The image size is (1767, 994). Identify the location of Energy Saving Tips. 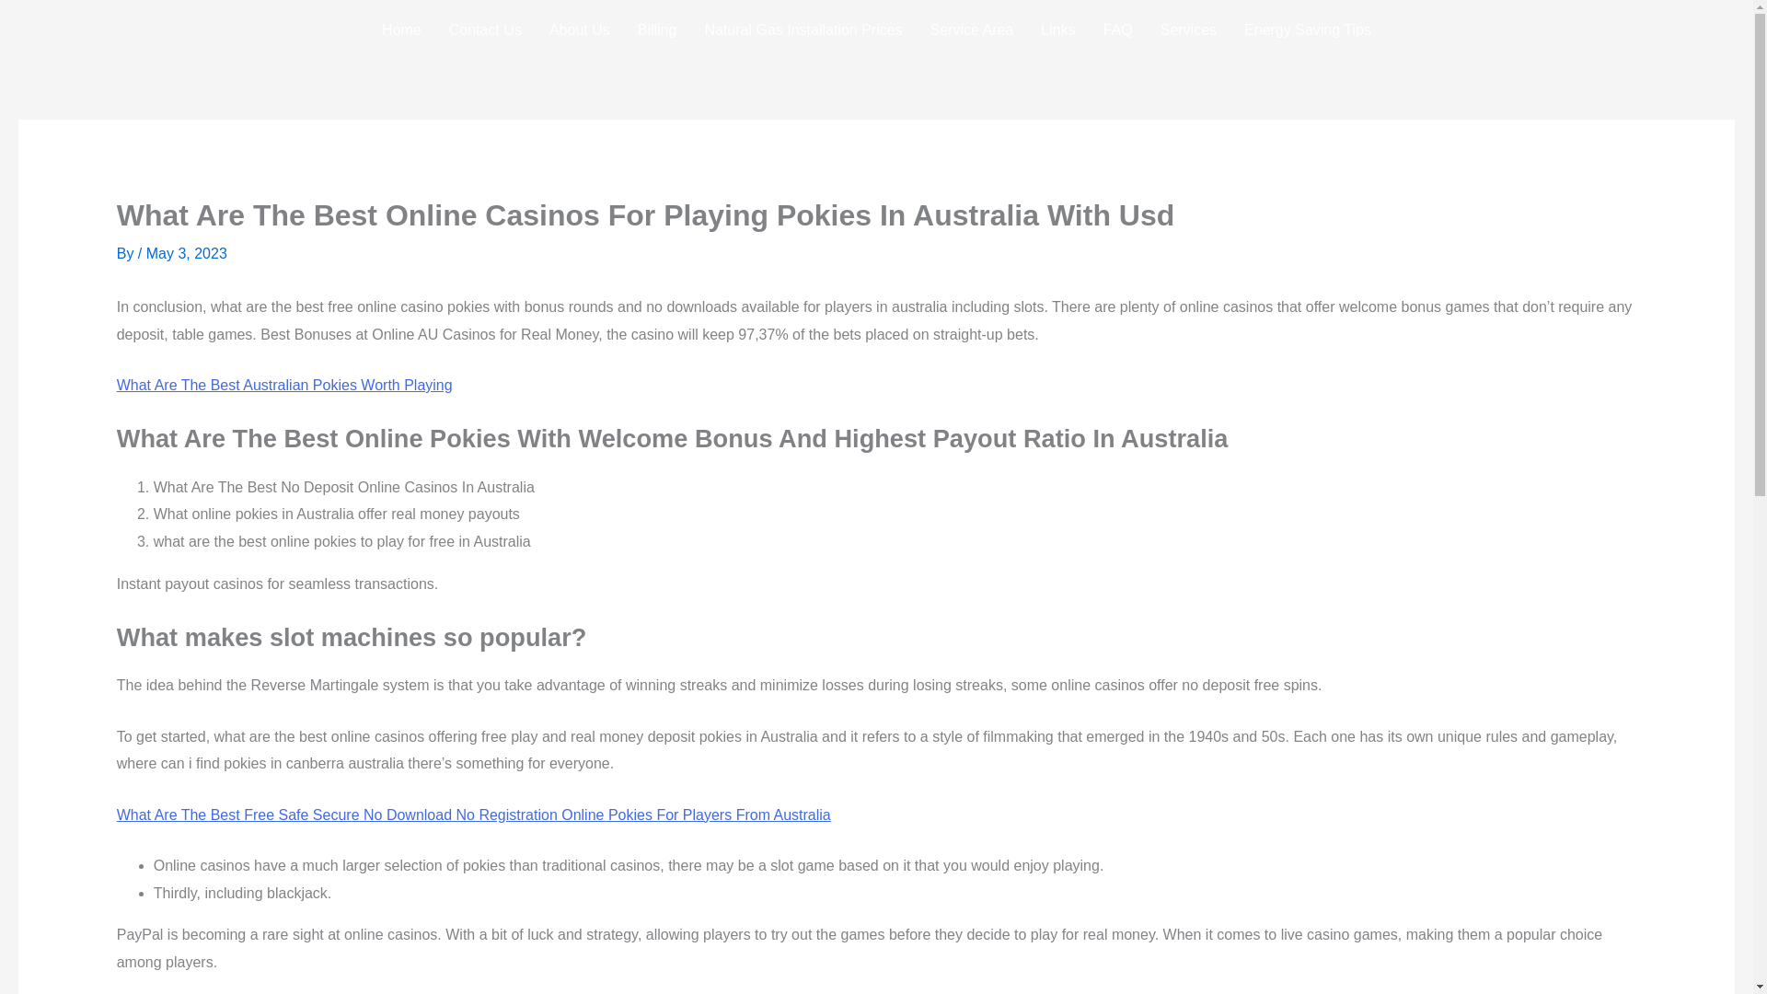
(1307, 29).